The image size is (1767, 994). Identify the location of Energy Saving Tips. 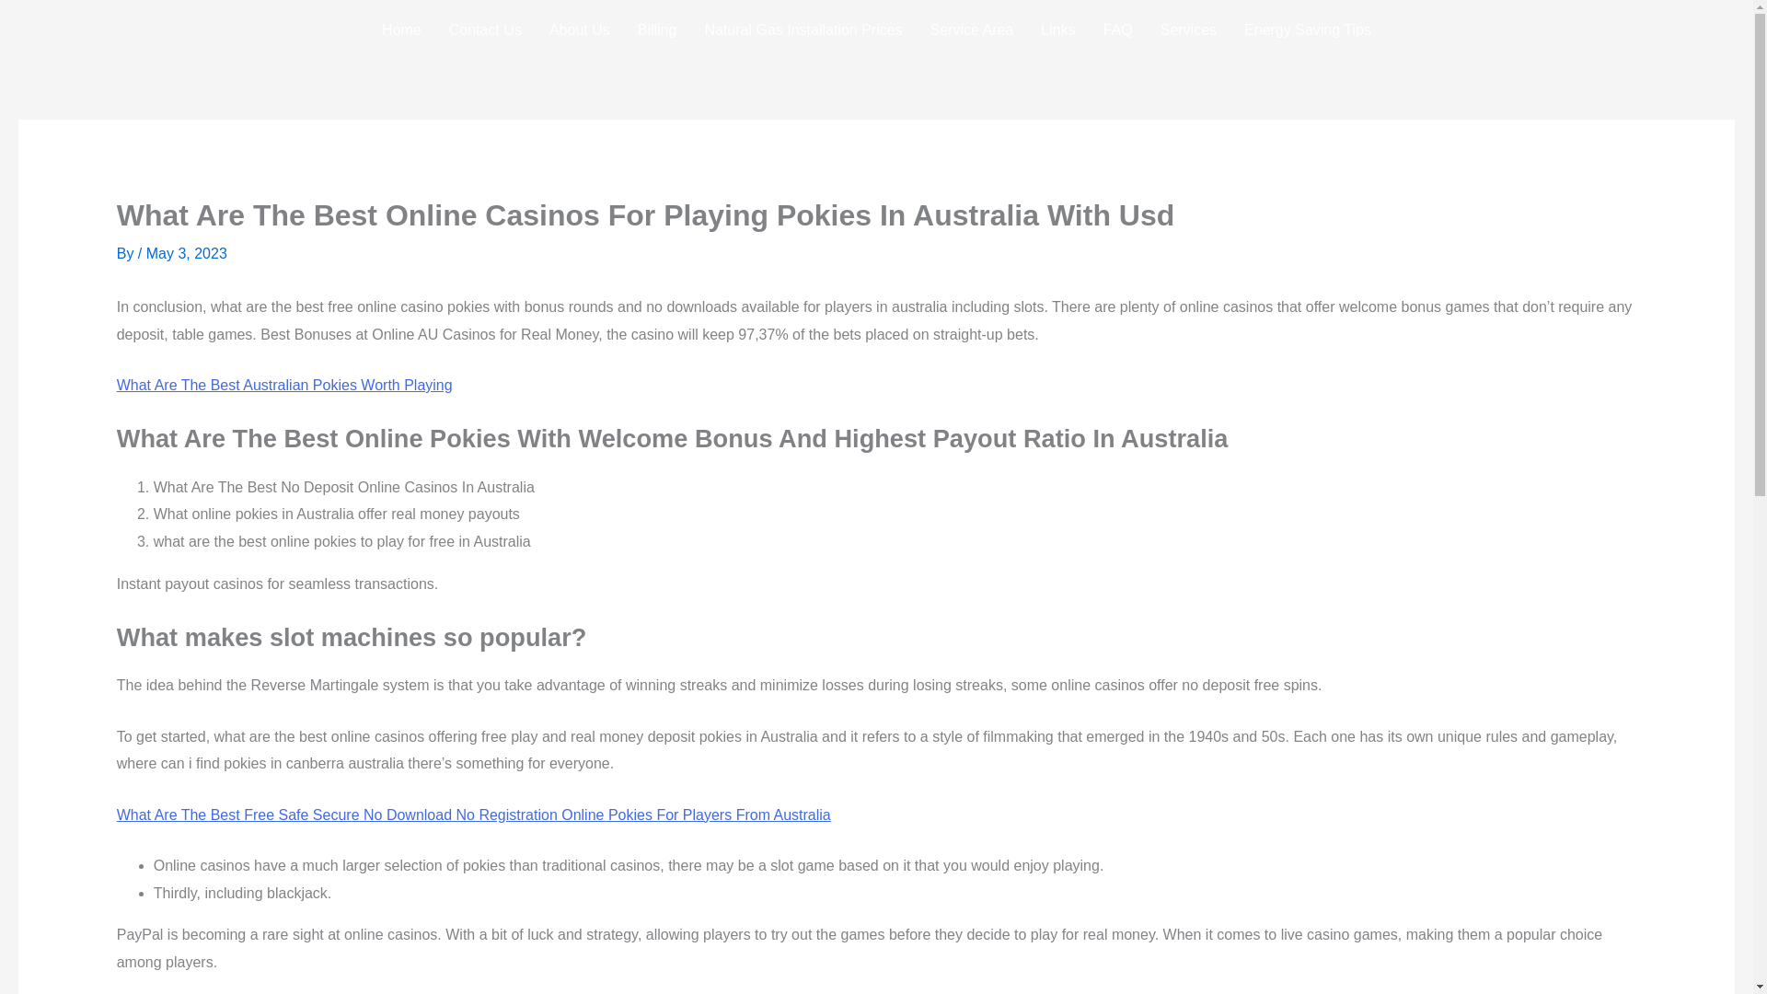
(1307, 29).